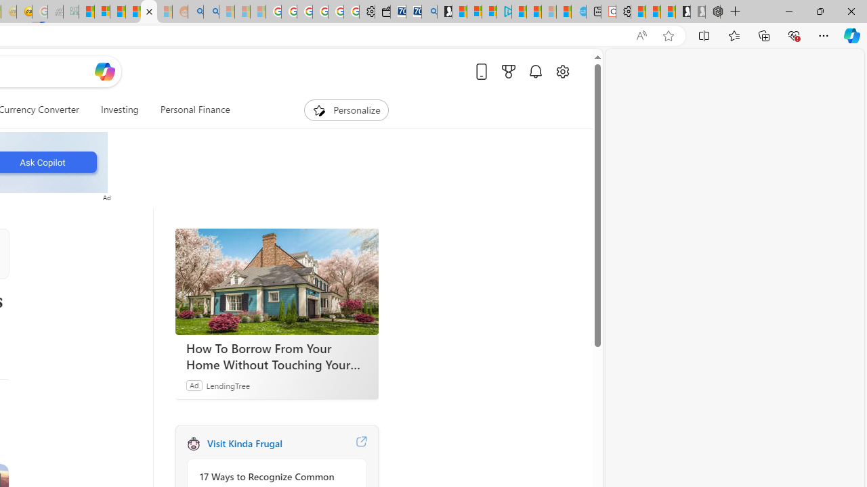 The height and width of the screenshot is (487, 867). What do you see at coordinates (119, 110) in the screenshot?
I see `Investing` at bounding box center [119, 110].